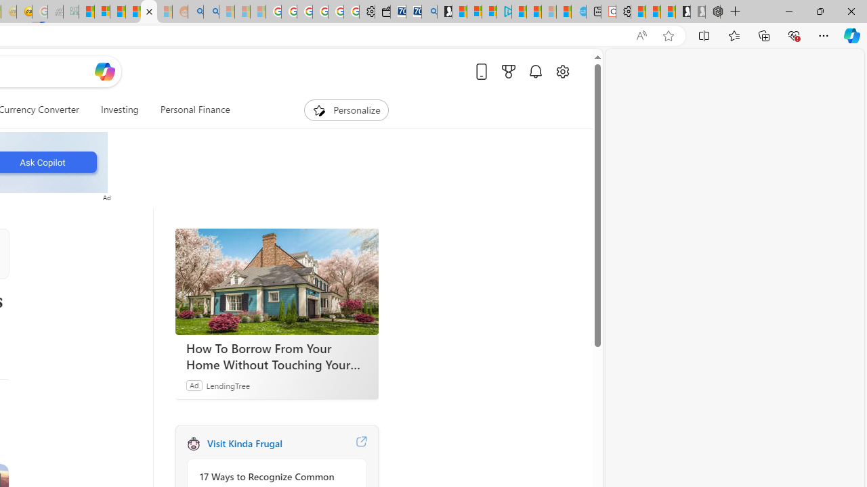 The height and width of the screenshot is (487, 867). What do you see at coordinates (119, 110) in the screenshot?
I see `Investing` at bounding box center [119, 110].